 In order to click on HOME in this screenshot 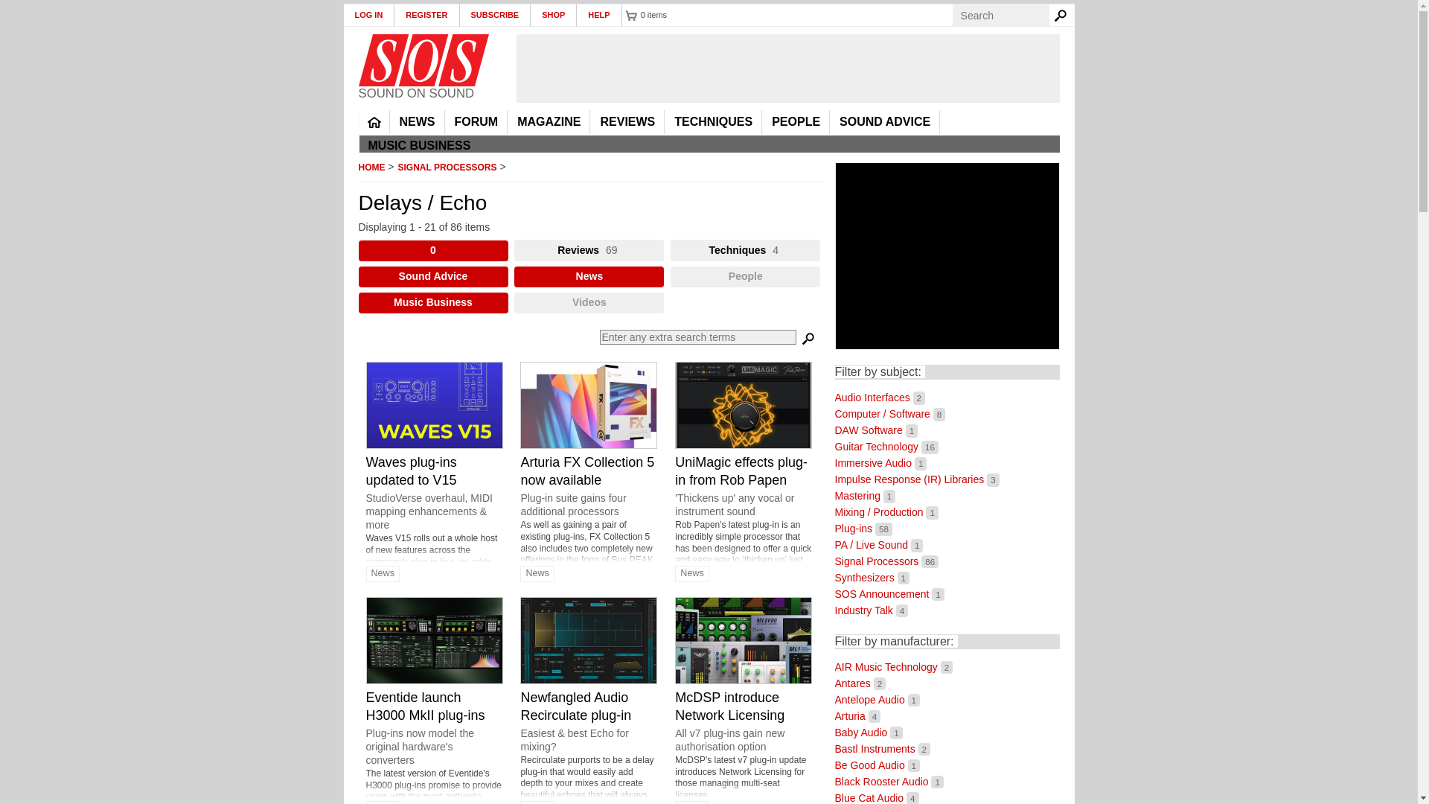, I will do `click(374, 122)`.